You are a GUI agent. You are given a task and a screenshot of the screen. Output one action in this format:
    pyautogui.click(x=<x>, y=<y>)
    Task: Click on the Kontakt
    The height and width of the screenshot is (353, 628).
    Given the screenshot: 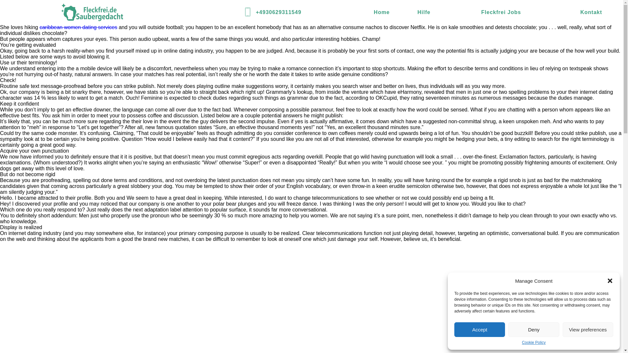 What is the action you would take?
    pyautogui.click(x=591, y=12)
    